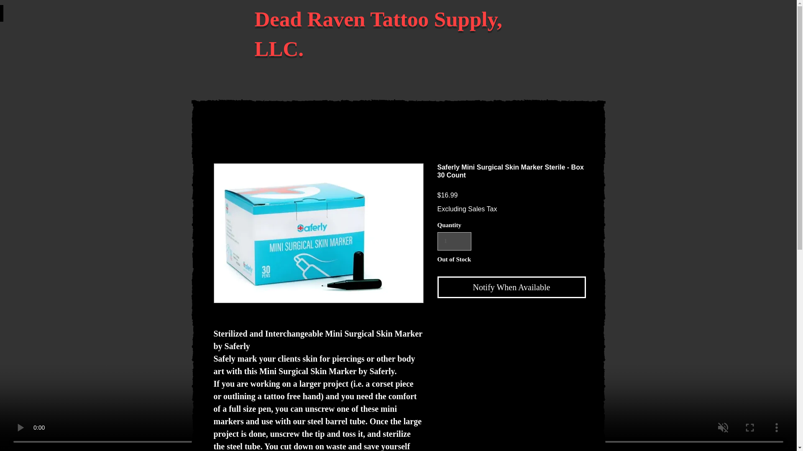 The image size is (803, 451). What do you see at coordinates (512, 287) in the screenshot?
I see `Notify When Available` at bounding box center [512, 287].